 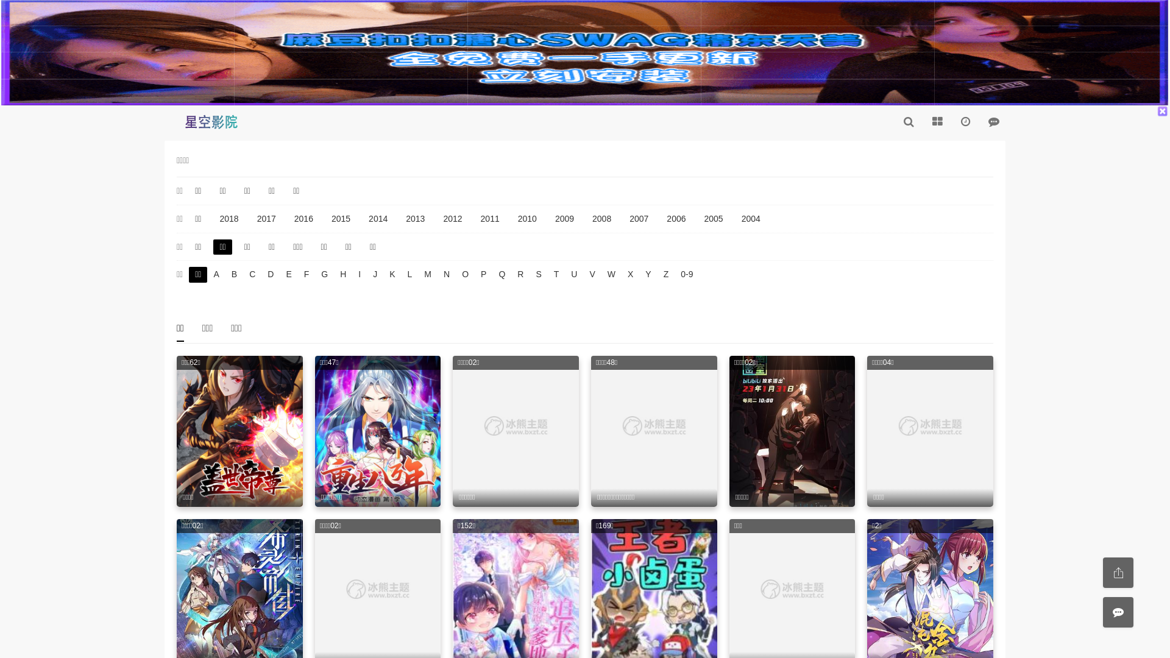 What do you see at coordinates (267, 219) in the screenshot?
I see `2017` at bounding box center [267, 219].